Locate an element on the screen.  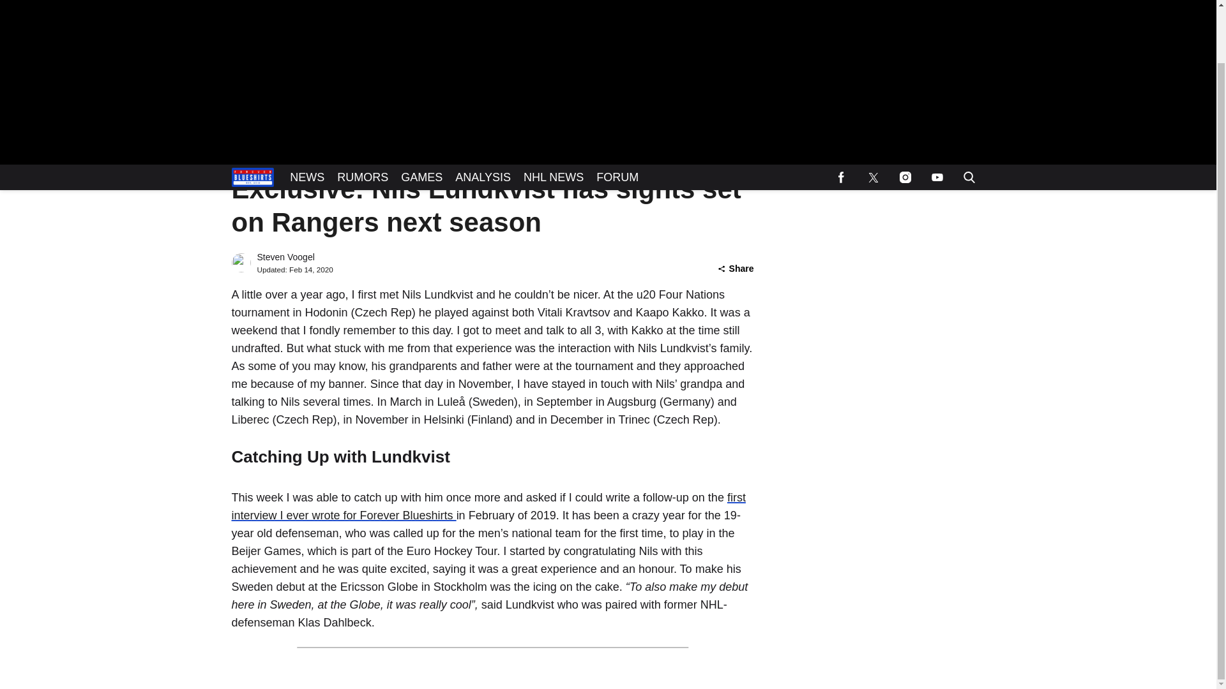
Follow us on Facebook is located at coordinates (841, 117).